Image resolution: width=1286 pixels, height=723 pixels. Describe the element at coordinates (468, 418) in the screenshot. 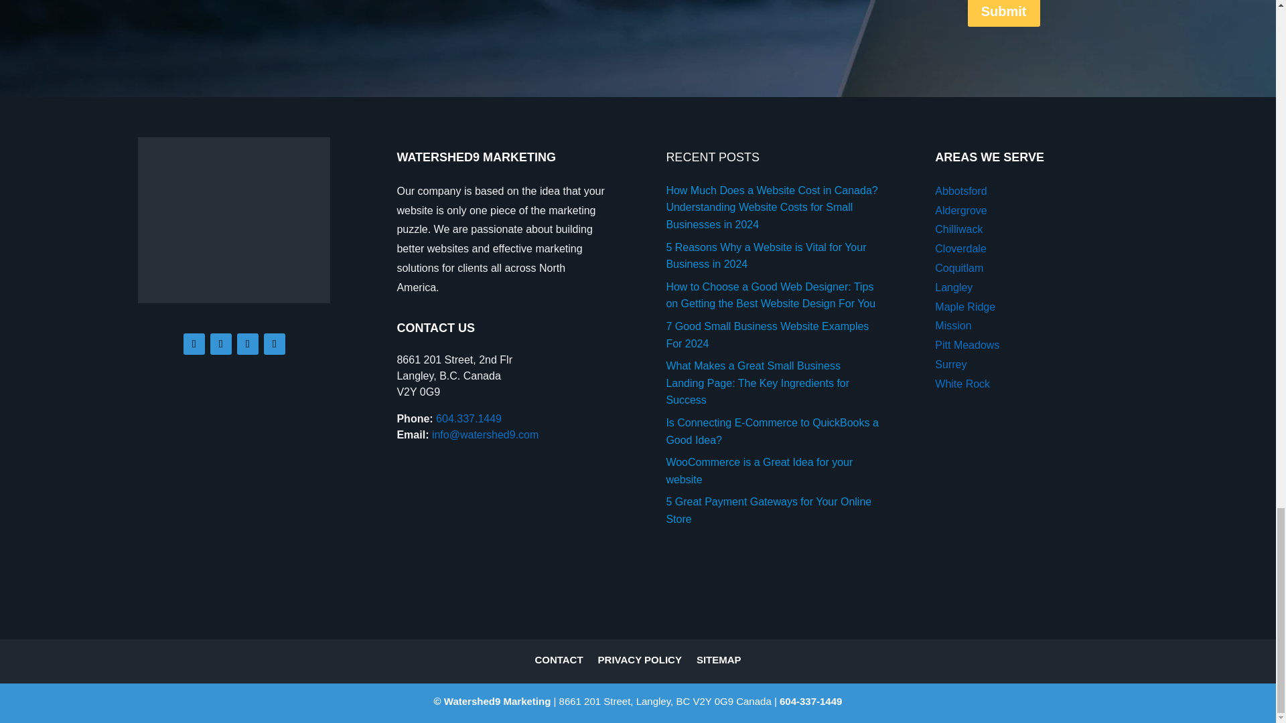

I see `604.337.1449` at that location.